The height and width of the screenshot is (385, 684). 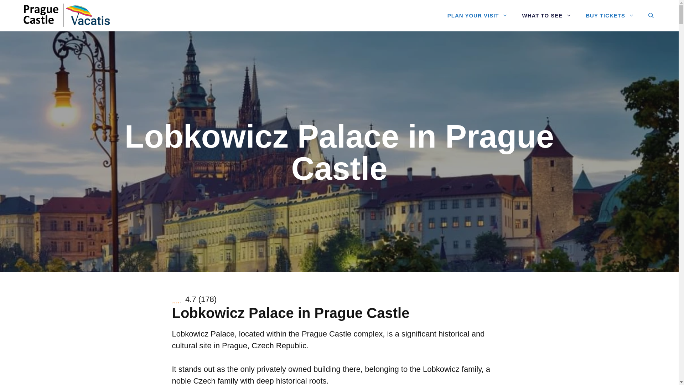 I want to click on PLAN YOUR VISIT, so click(x=477, y=16).